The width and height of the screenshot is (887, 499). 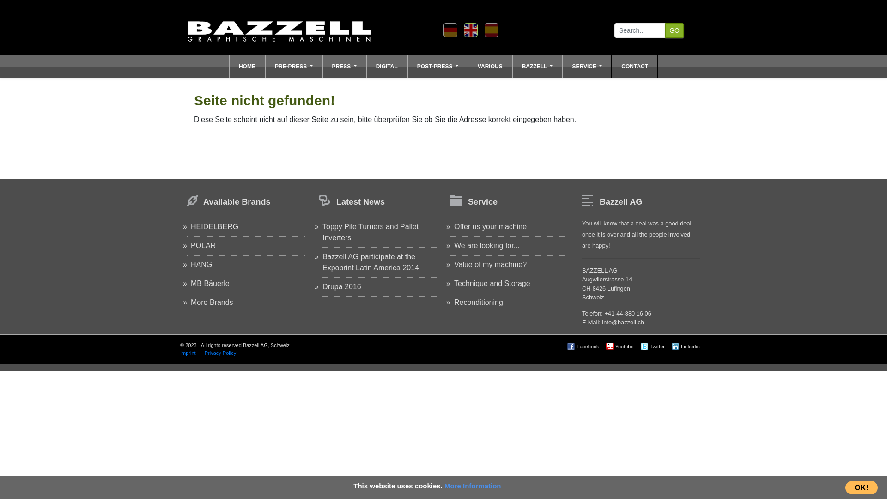 I want to click on VARIOUS, so click(x=490, y=67).